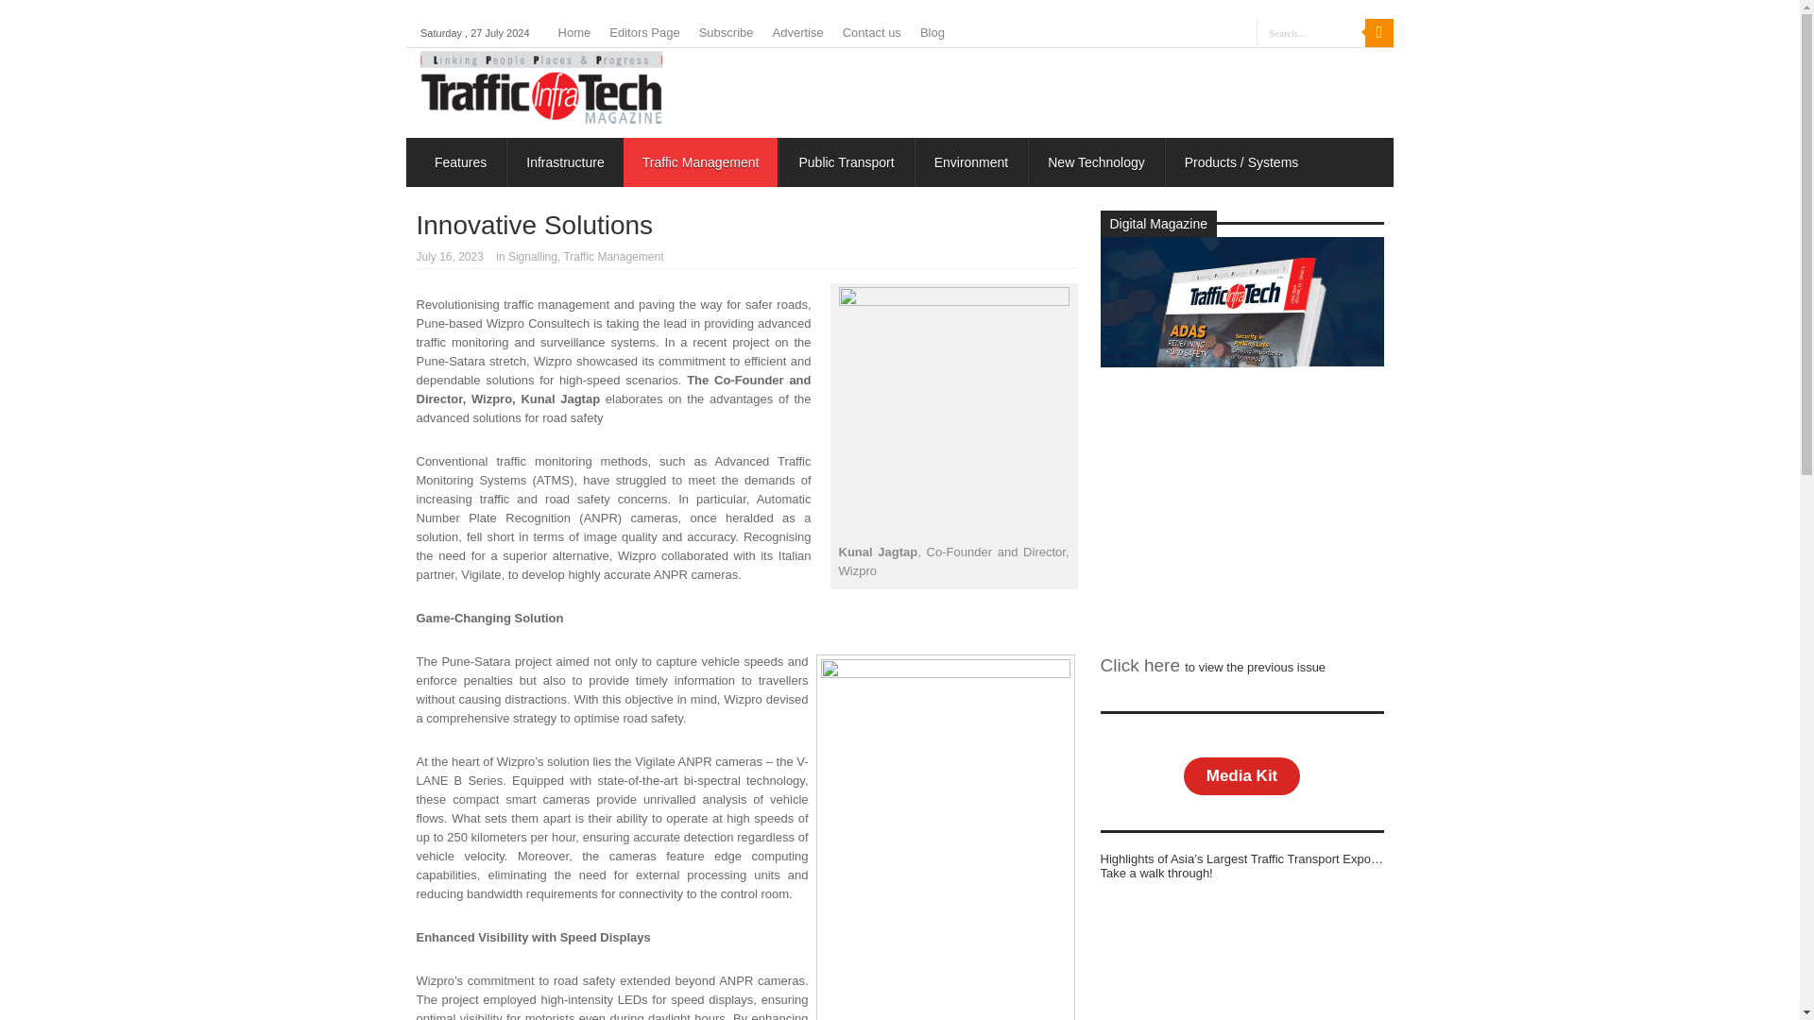 The width and height of the screenshot is (1814, 1020). I want to click on Environment, so click(971, 161).